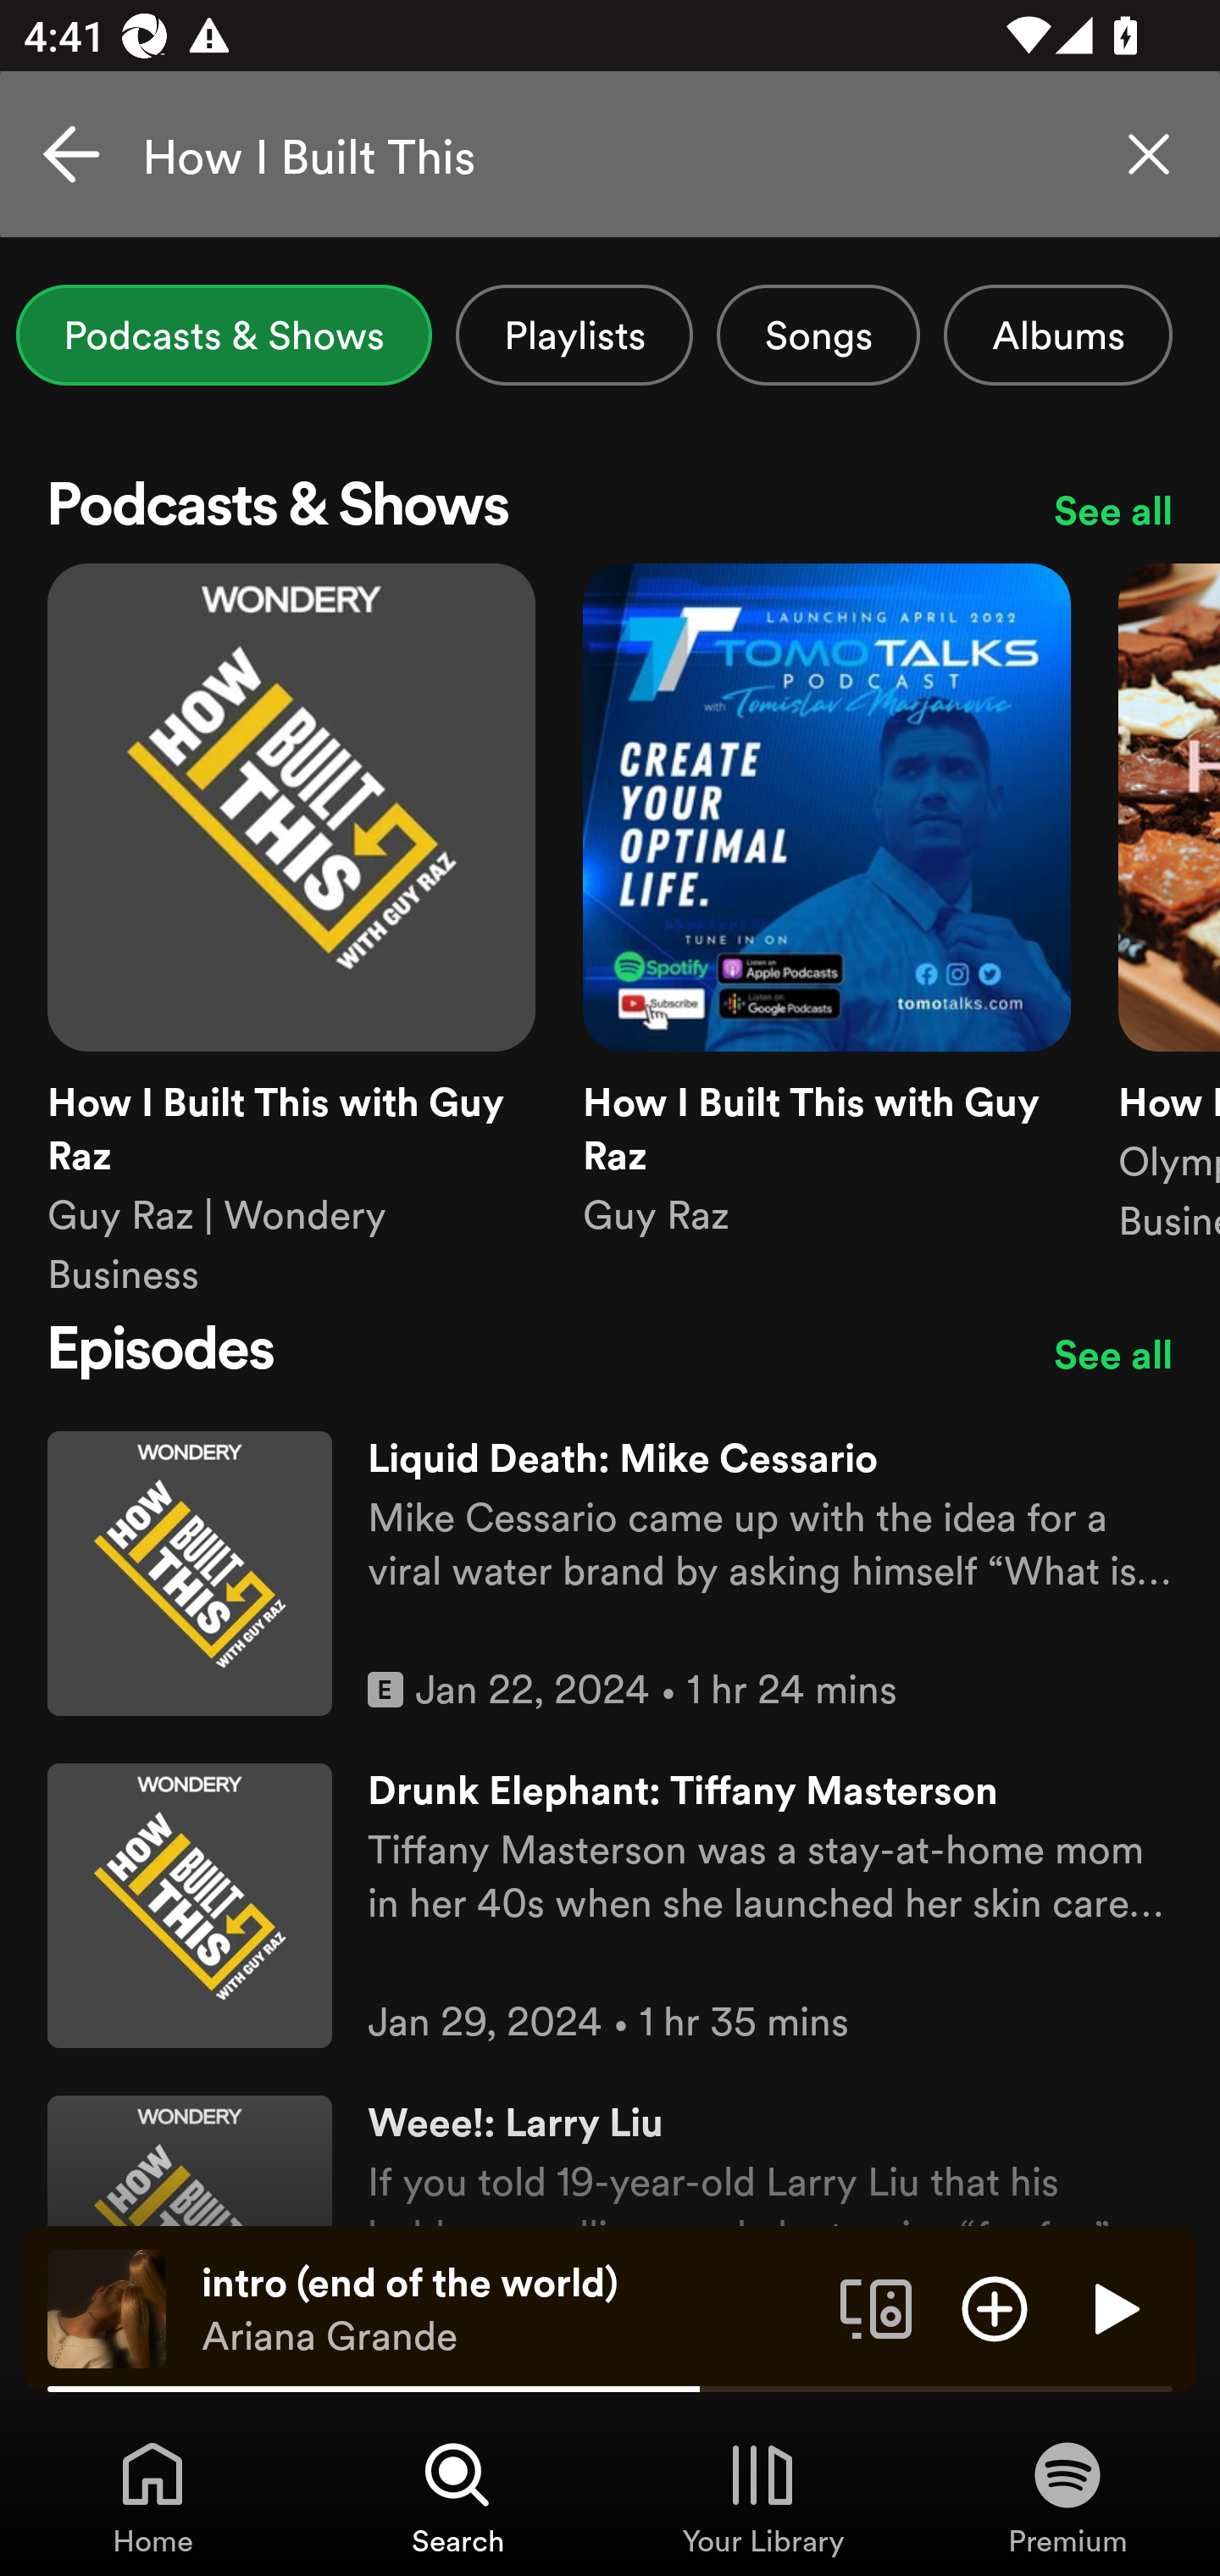 The image size is (1220, 2576). Describe the element at coordinates (610, 154) in the screenshot. I see `How I Built This` at that location.